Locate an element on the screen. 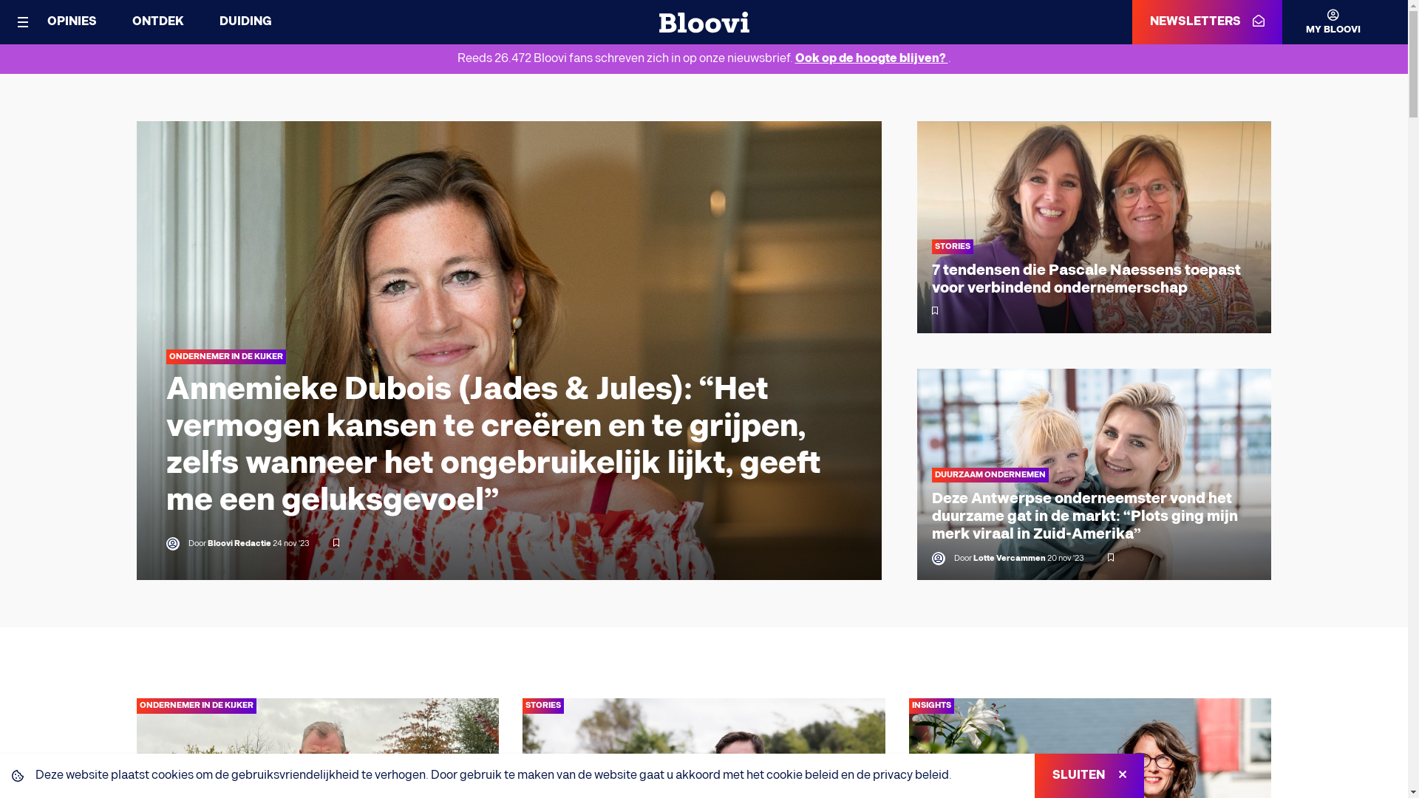 The width and height of the screenshot is (1419, 798). STORIES is located at coordinates (543, 706).